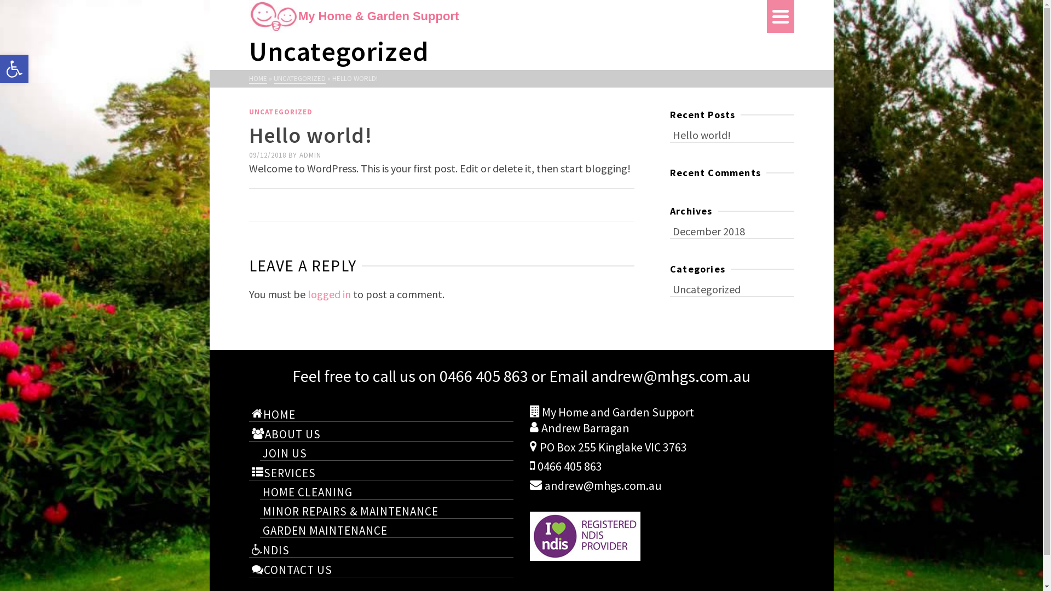  What do you see at coordinates (381, 569) in the screenshot?
I see `CONTACT US` at bounding box center [381, 569].